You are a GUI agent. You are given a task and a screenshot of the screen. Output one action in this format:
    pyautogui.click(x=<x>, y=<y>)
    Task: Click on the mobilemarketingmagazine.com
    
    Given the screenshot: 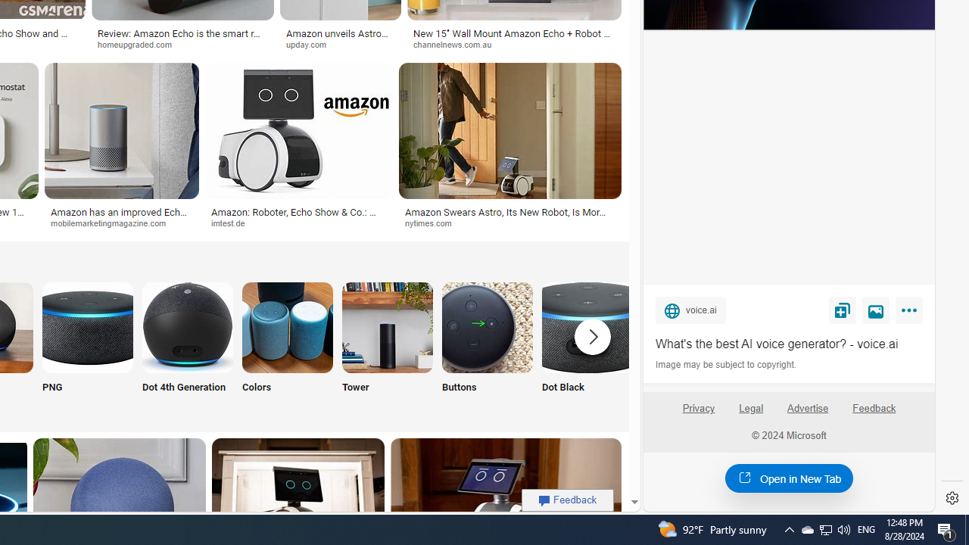 What is the action you would take?
    pyautogui.click(x=114, y=223)
    